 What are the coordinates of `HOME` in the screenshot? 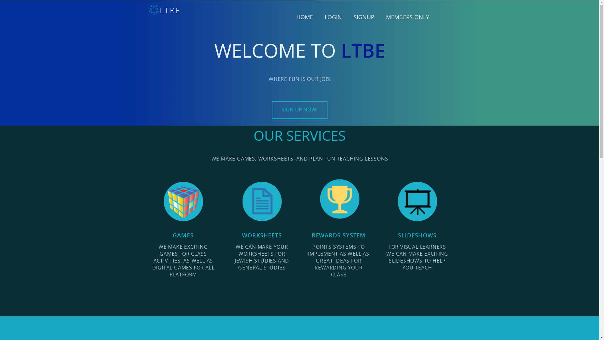 It's located at (305, 17).